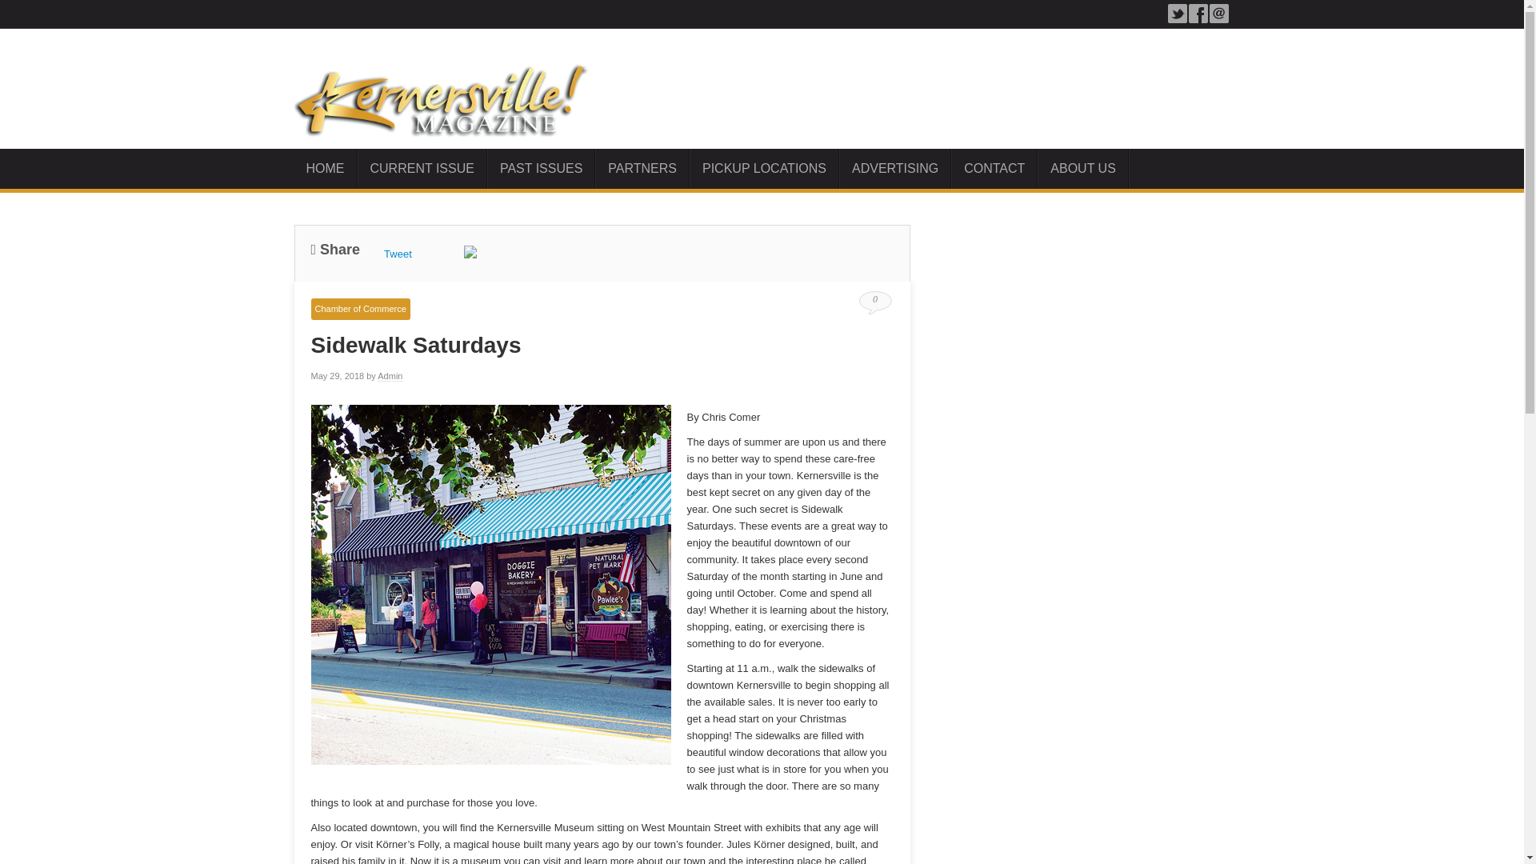  I want to click on ADVERTISING, so click(895, 168).